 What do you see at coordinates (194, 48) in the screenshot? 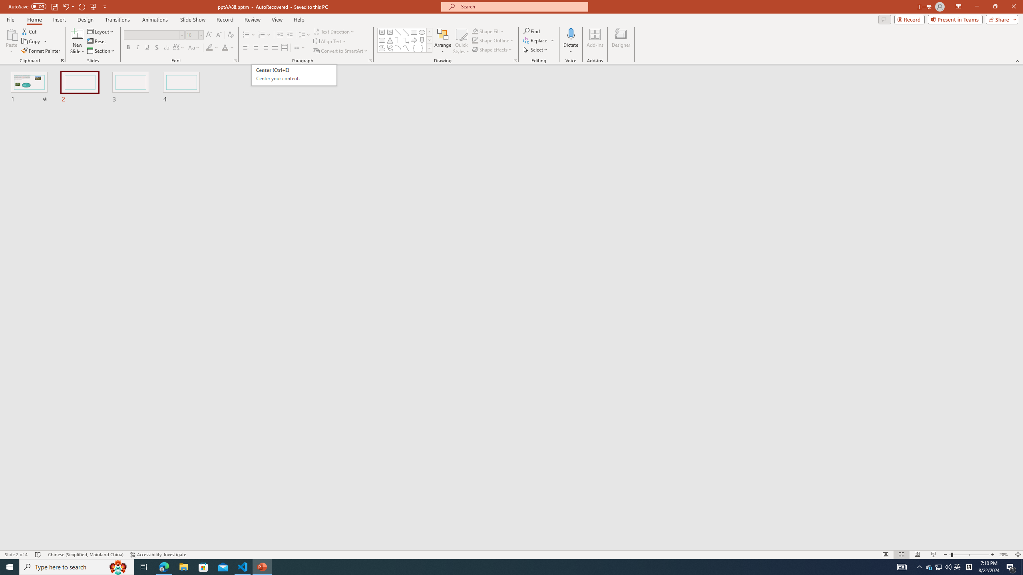
I see `Change Case` at bounding box center [194, 48].